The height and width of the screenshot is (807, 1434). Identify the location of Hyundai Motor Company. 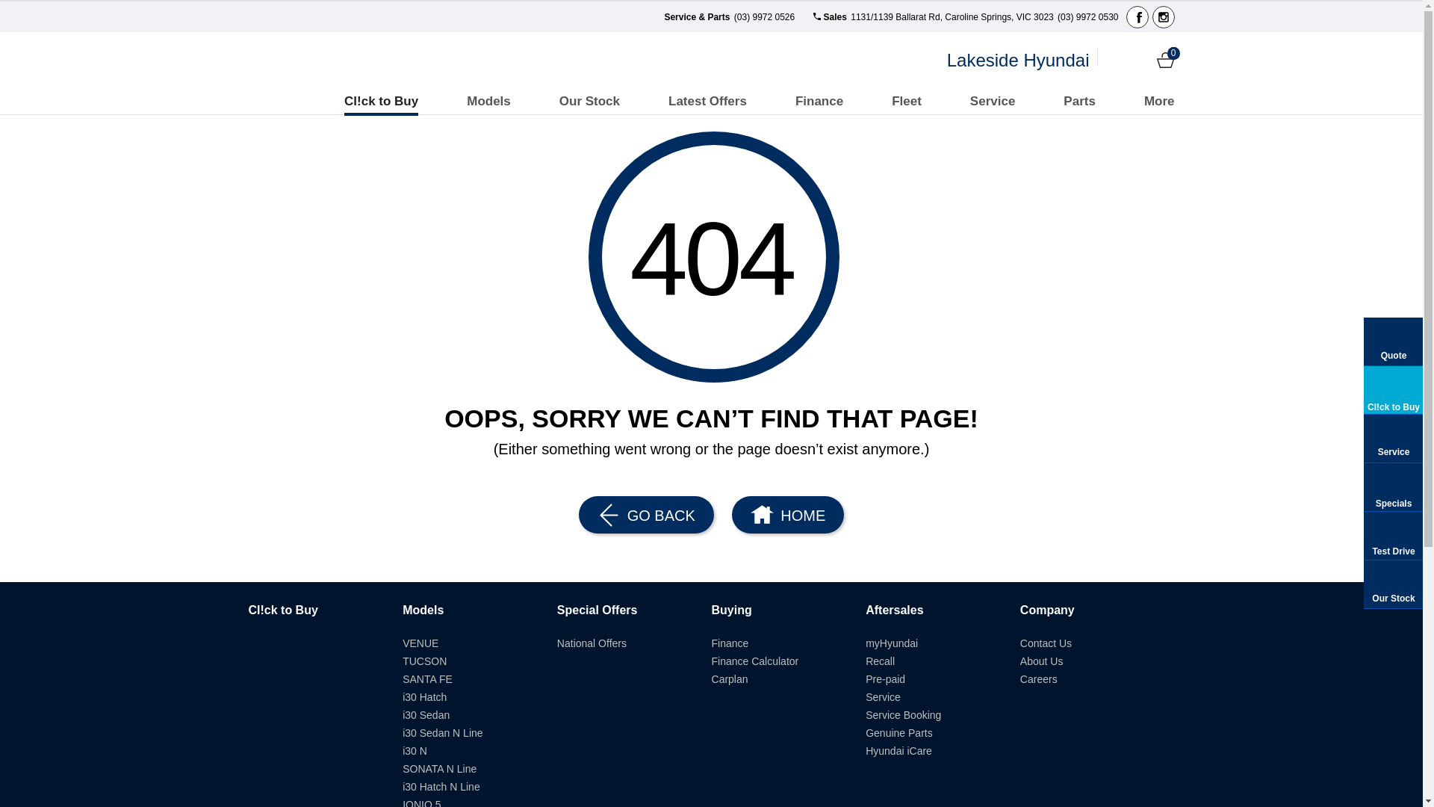
(309, 60).